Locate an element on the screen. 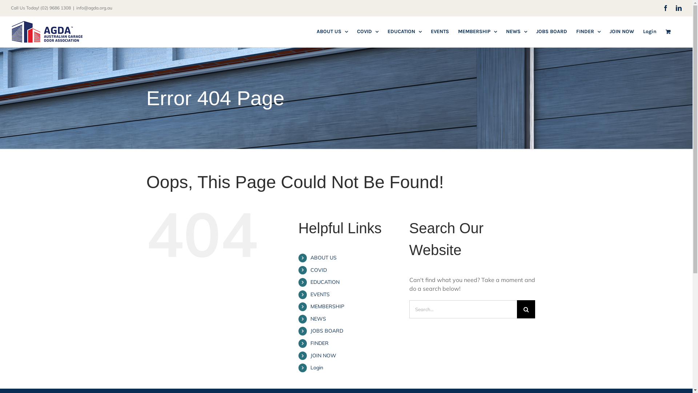 The image size is (698, 393). NEWS is located at coordinates (318, 319).